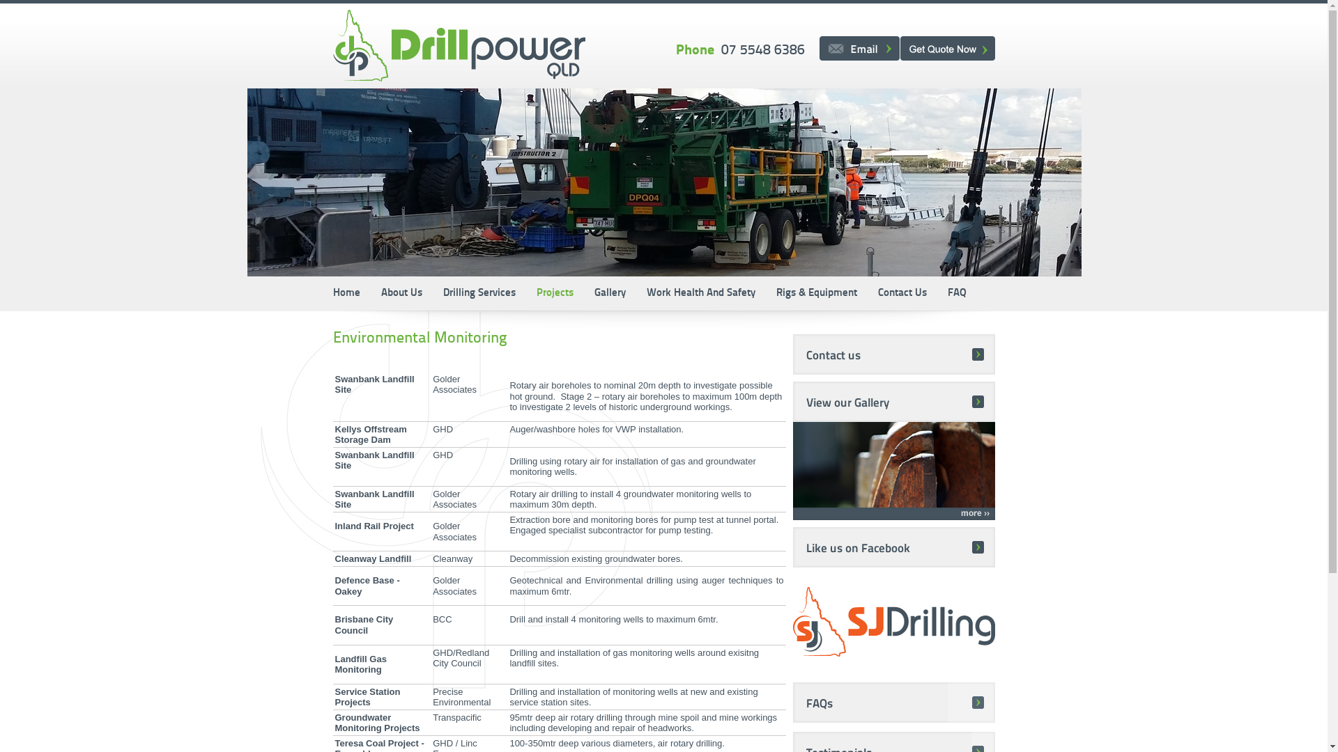 The height and width of the screenshot is (752, 1338). I want to click on Rigs & Equipment, so click(816, 294).